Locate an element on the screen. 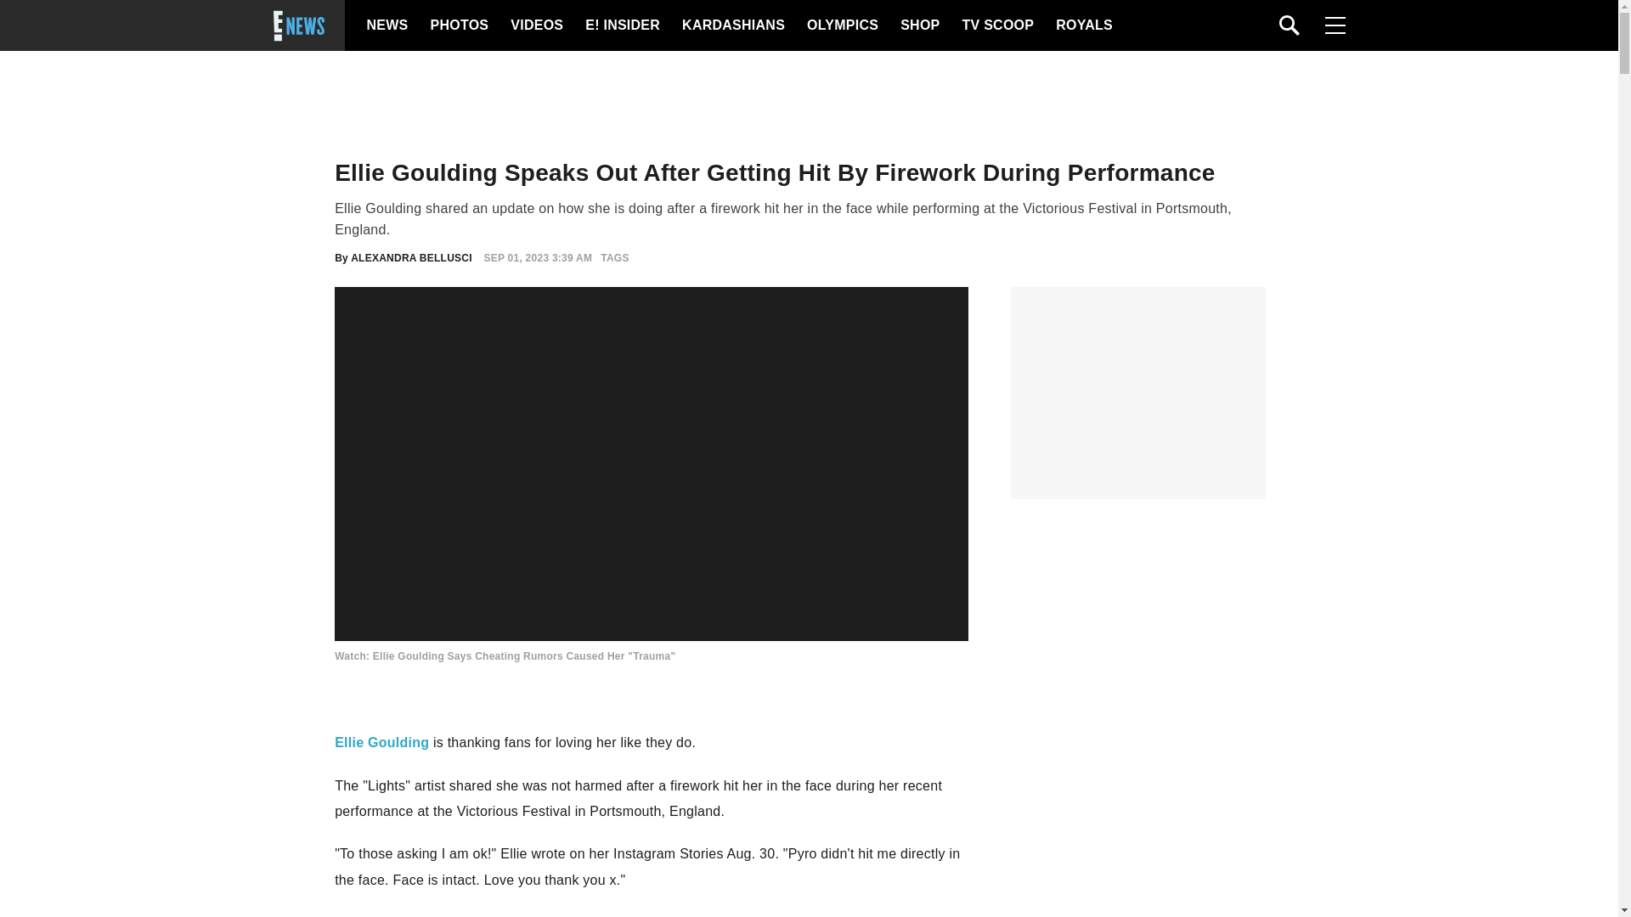 This screenshot has height=917, width=1631. Ellie Goulding is located at coordinates (381, 742).